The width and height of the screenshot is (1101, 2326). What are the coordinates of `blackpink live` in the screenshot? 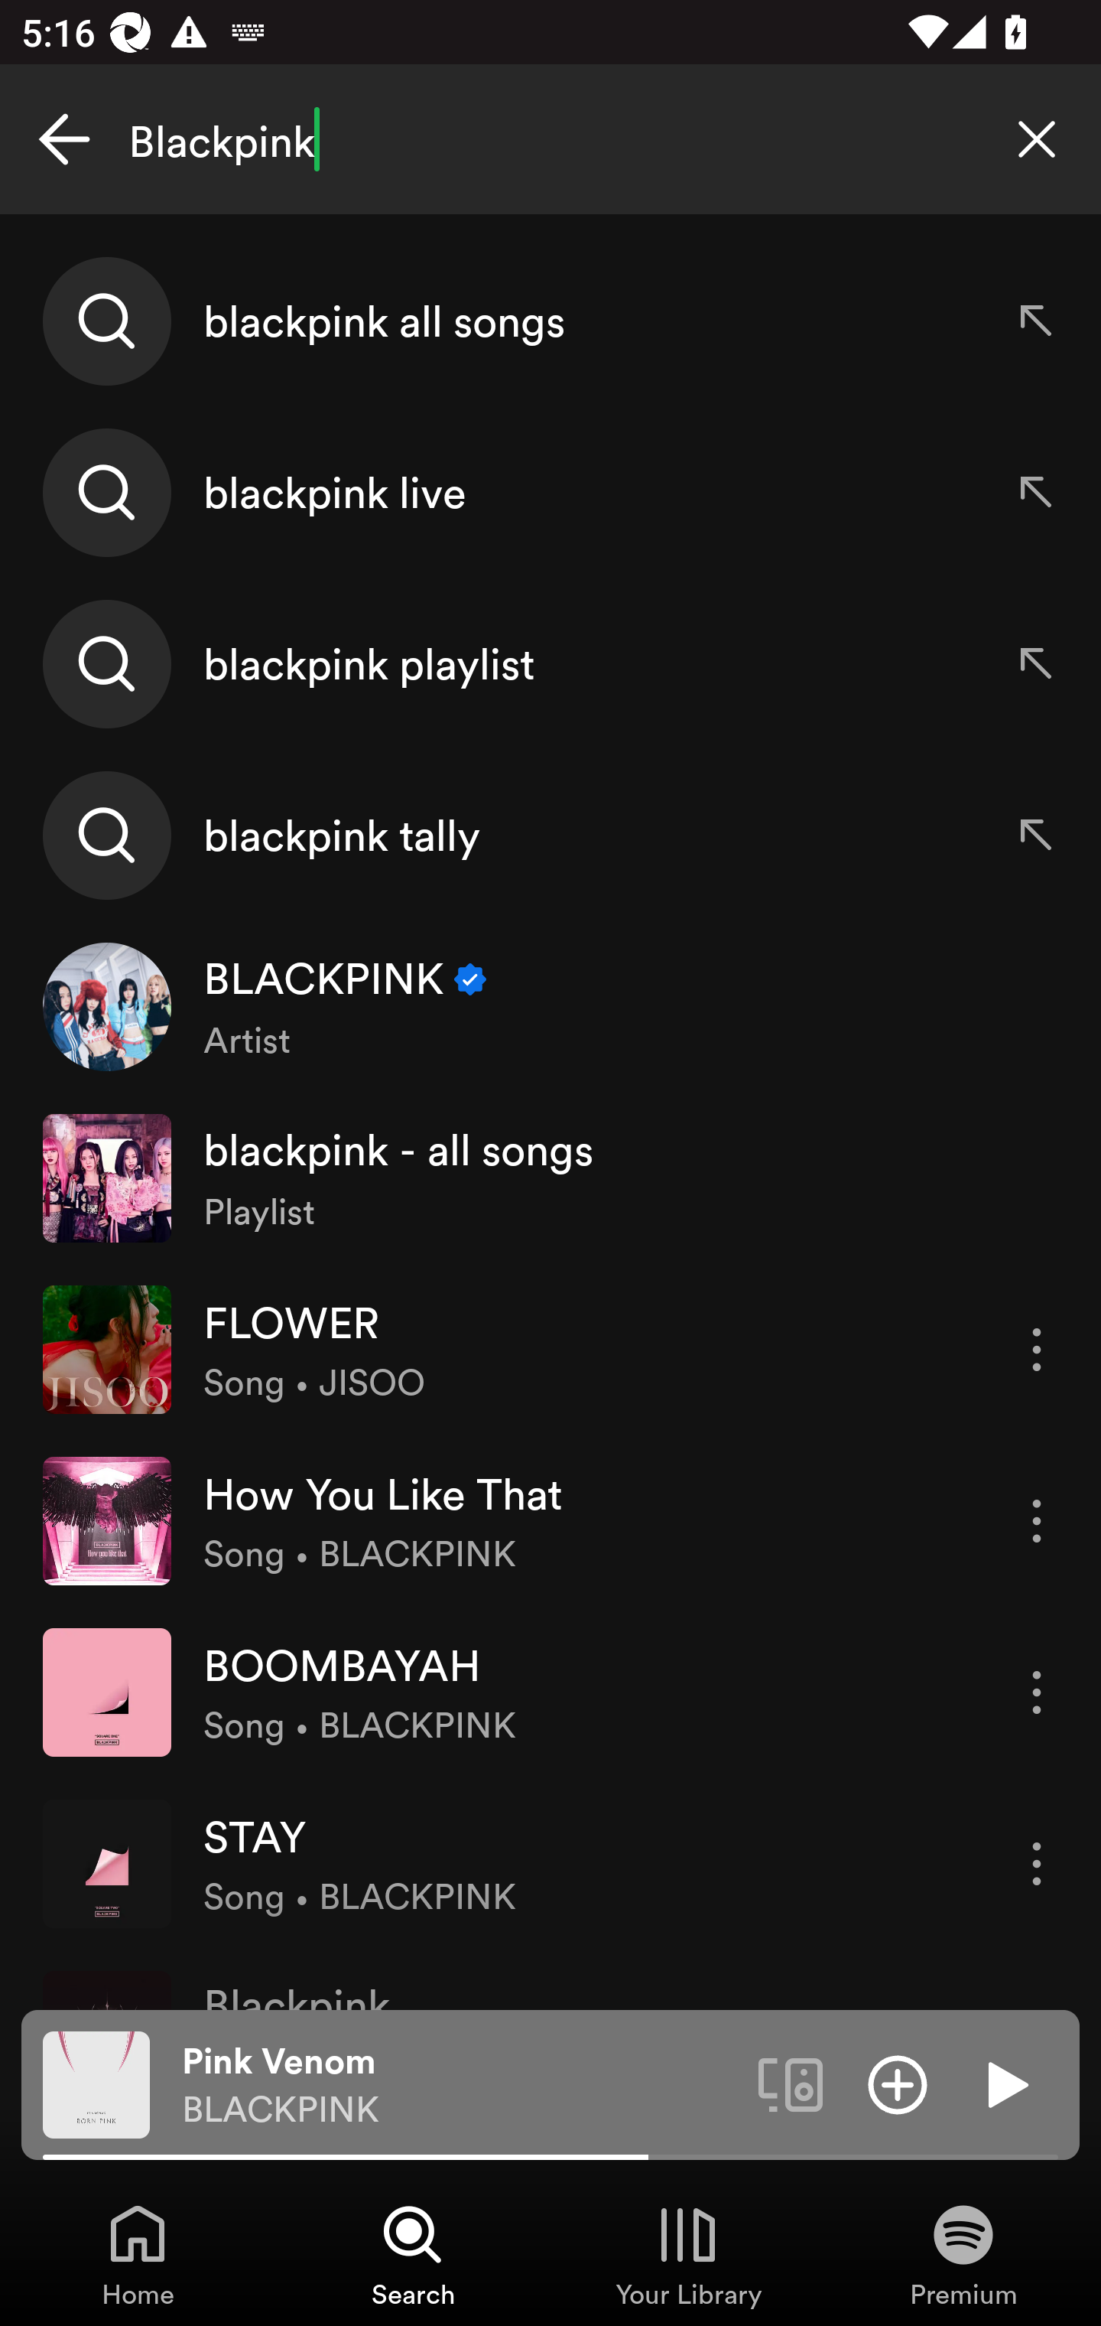 It's located at (550, 493).